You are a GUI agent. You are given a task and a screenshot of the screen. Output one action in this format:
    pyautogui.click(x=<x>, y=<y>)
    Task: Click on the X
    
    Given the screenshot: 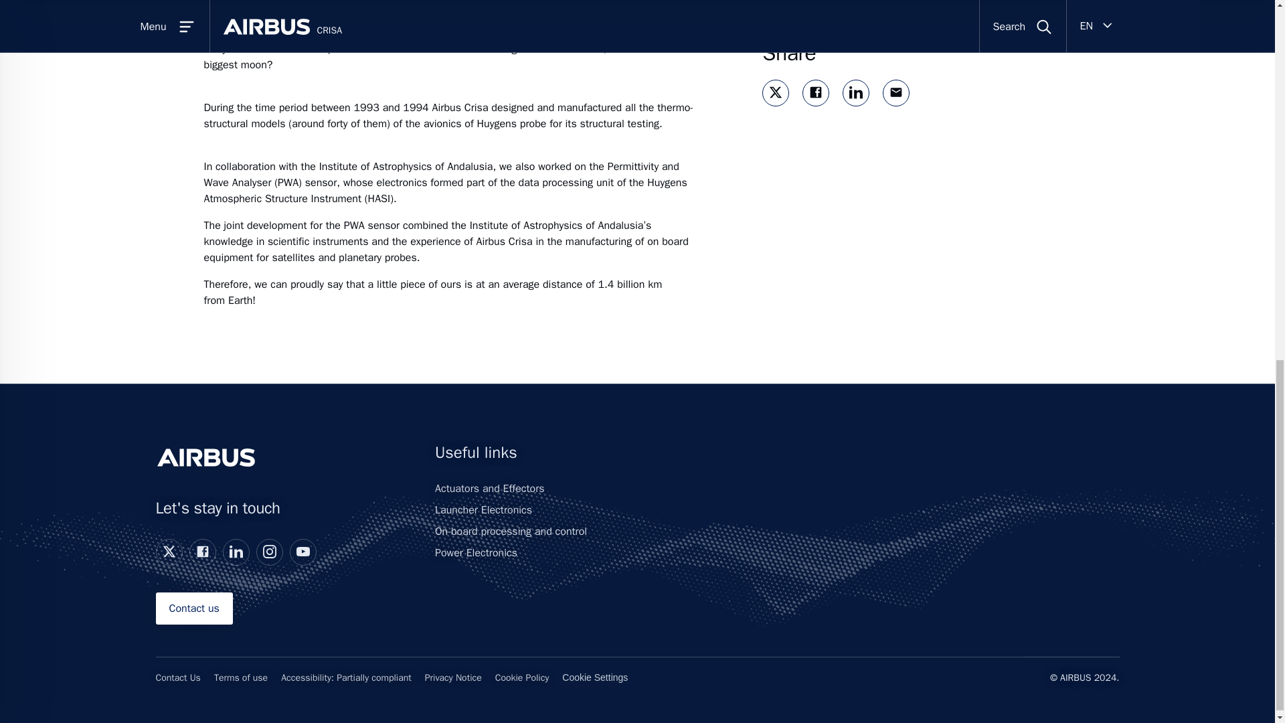 What is the action you would take?
    pyautogui.click(x=168, y=552)
    